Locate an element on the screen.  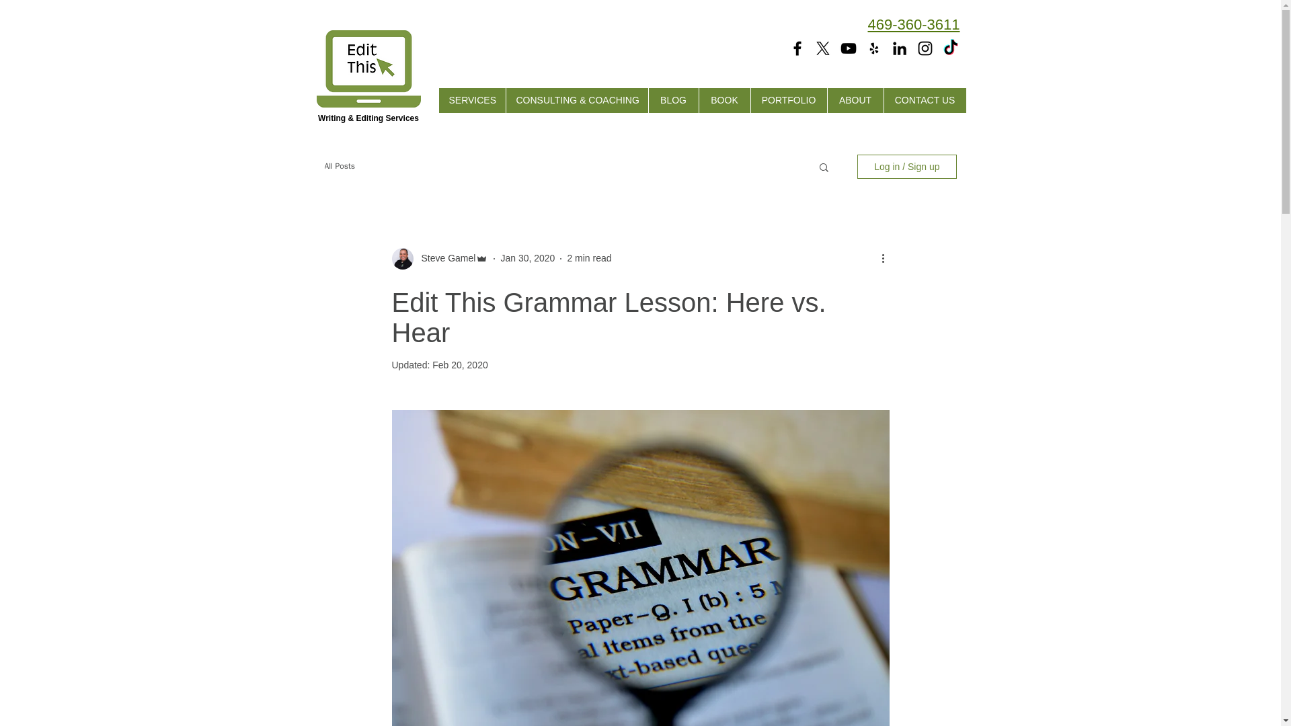
PORTFOLIO is located at coordinates (788, 100).